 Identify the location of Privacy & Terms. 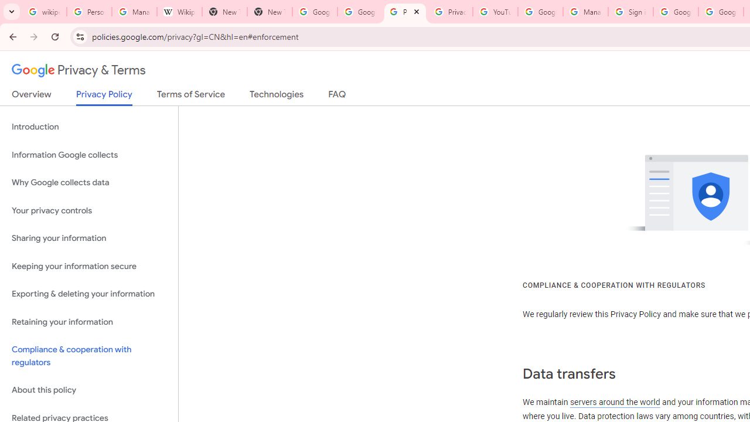
(79, 70).